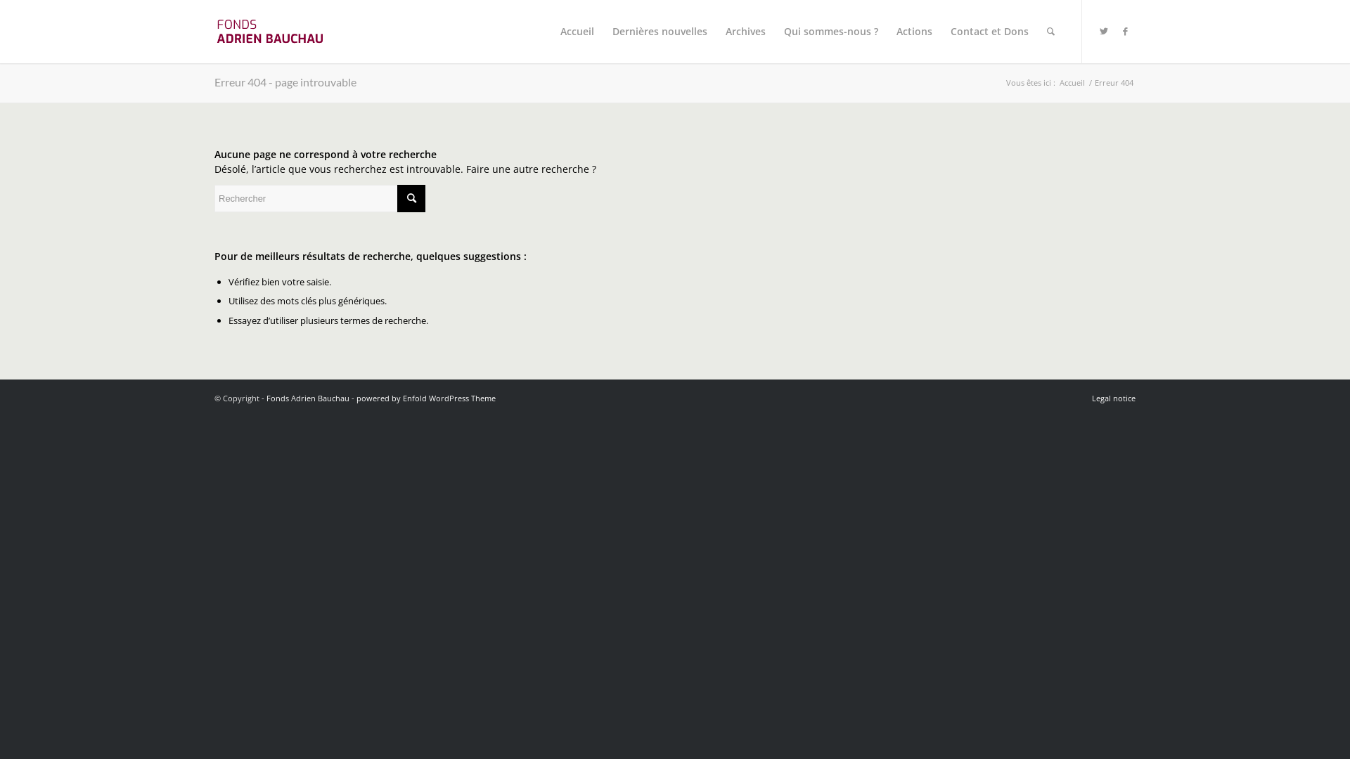 Image resolution: width=1350 pixels, height=759 pixels. What do you see at coordinates (273, 32) in the screenshot?
I see `logo-adrien-bauchau-red` at bounding box center [273, 32].